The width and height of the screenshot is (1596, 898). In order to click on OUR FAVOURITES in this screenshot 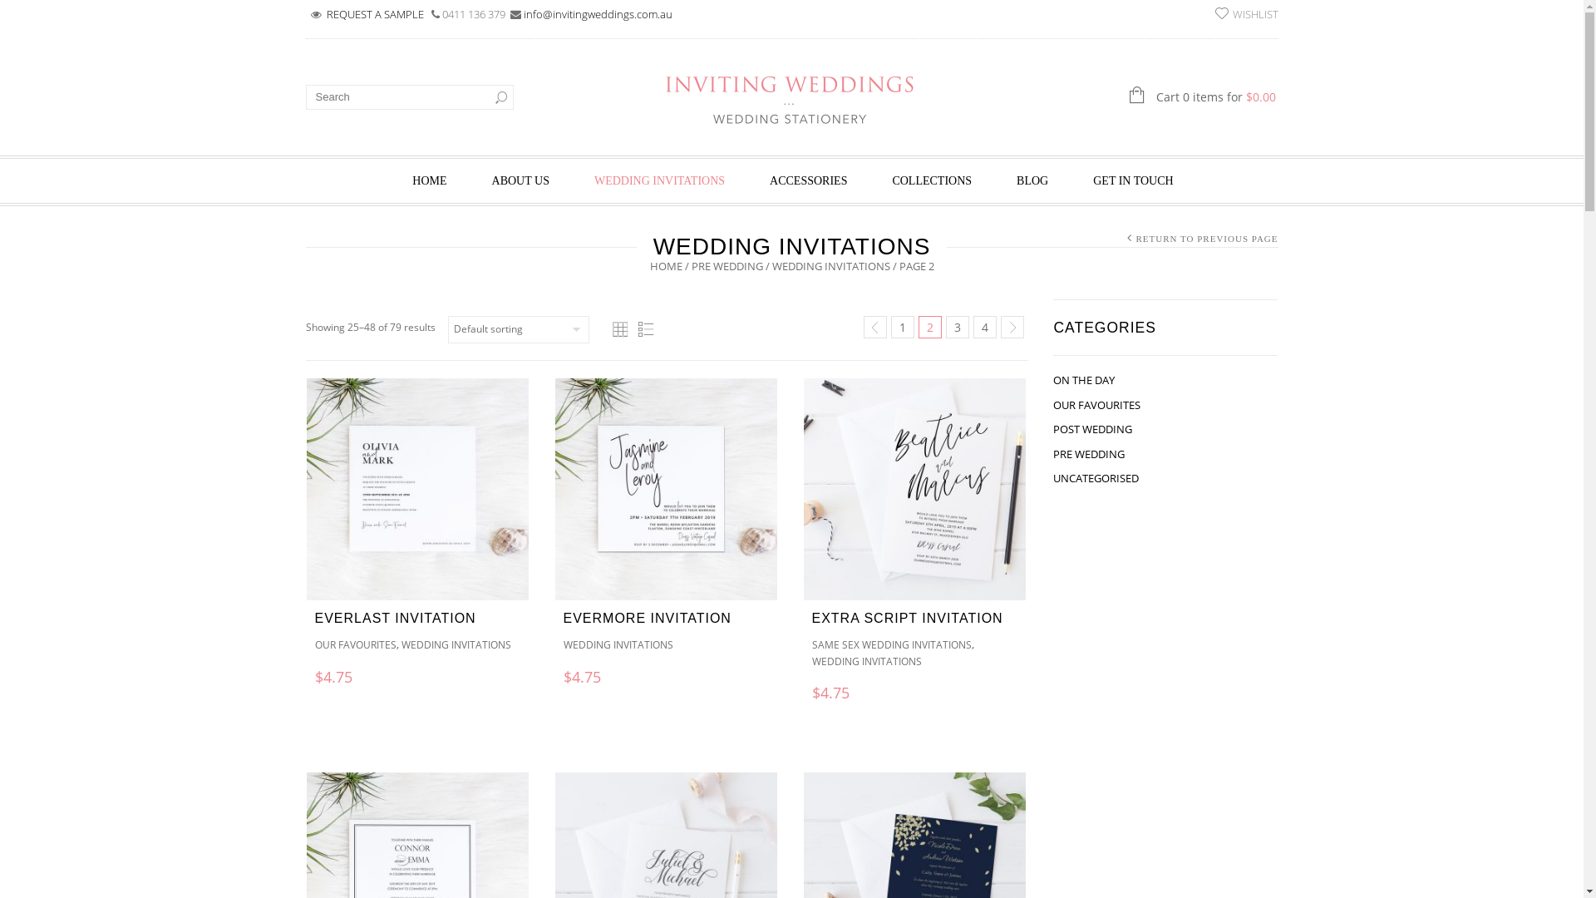, I will do `click(1097, 405)`.